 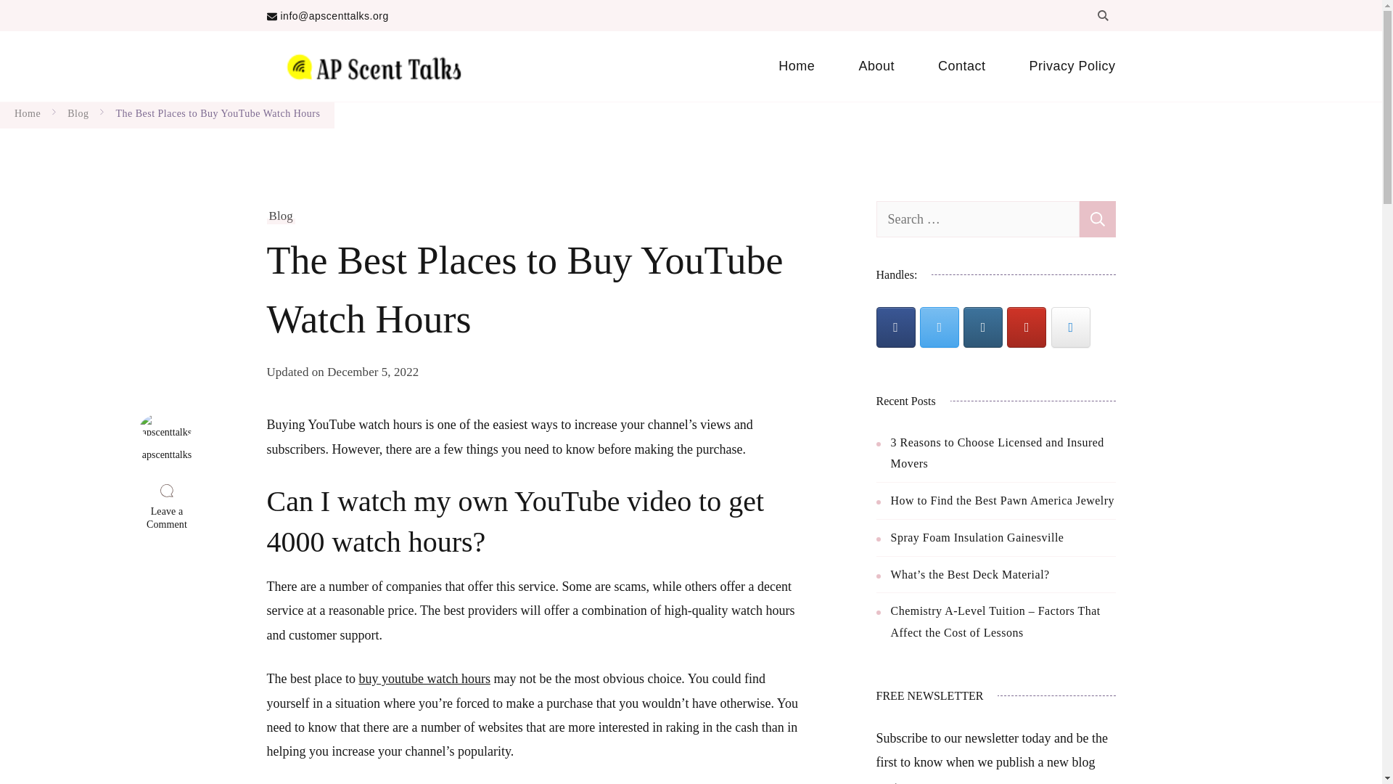 What do you see at coordinates (373, 372) in the screenshot?
I see `December 5, 2022` at bounding box center [373, 372].